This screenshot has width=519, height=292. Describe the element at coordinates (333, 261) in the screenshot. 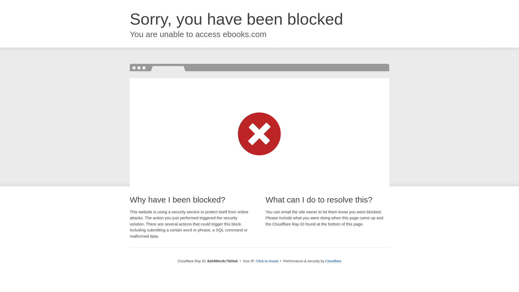

I see `Cloudflare` at that location.